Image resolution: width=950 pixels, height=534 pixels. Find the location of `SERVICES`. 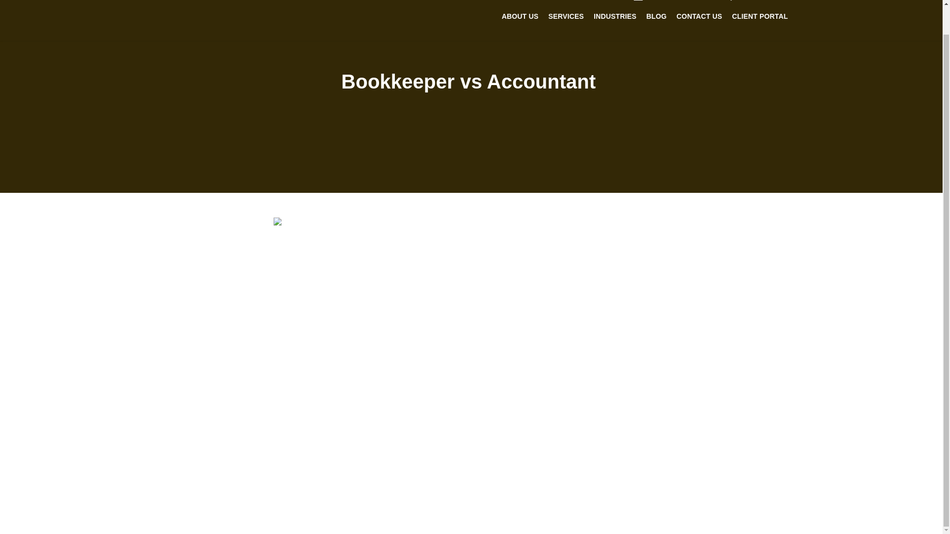

SERVICES is located at coordinates (566, 16).